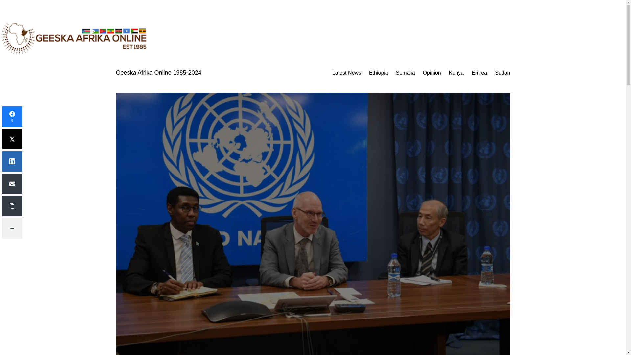  Describe the element at coordinates (379, 73) in the screenshot. I see `Ethiopia` at that location.